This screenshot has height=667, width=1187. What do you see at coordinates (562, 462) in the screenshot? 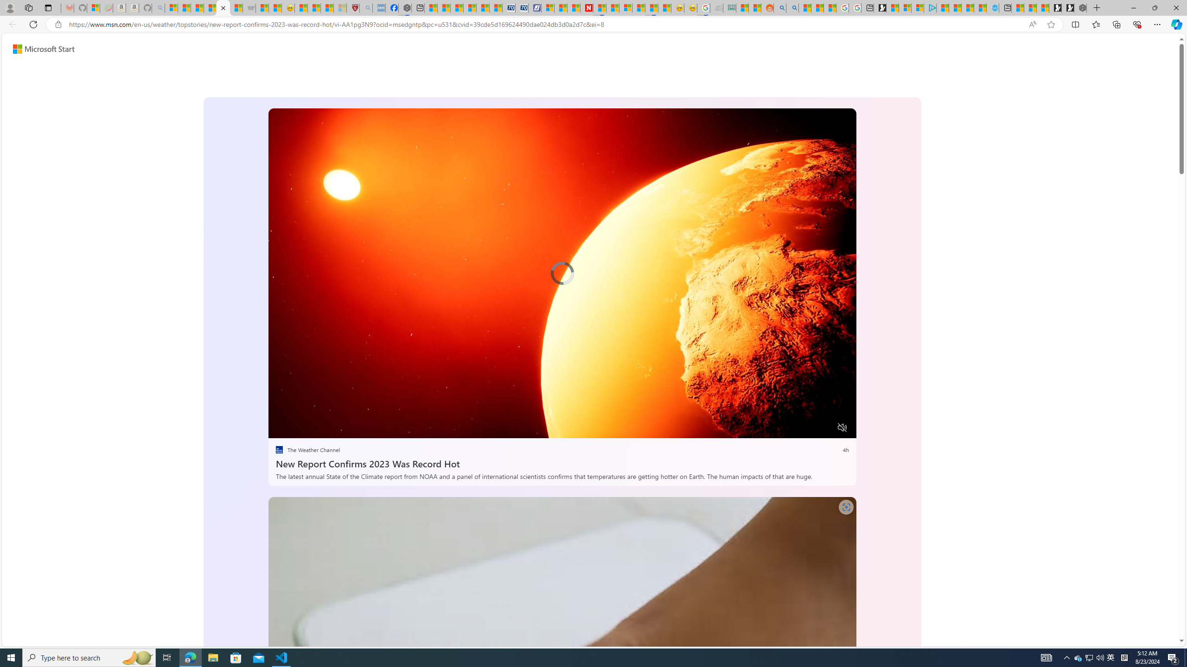
I see `New Report Confirms 2023 Was Record Hot` at bounding box center [562, 462].